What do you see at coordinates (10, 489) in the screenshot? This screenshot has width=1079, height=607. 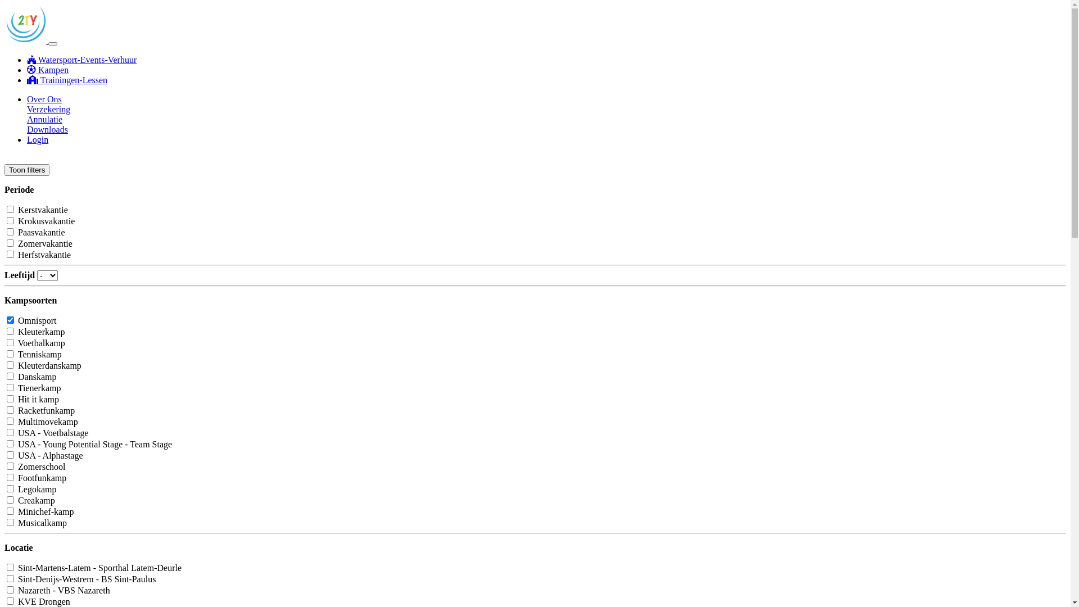 I see `on` at bounding box center [10, 489].